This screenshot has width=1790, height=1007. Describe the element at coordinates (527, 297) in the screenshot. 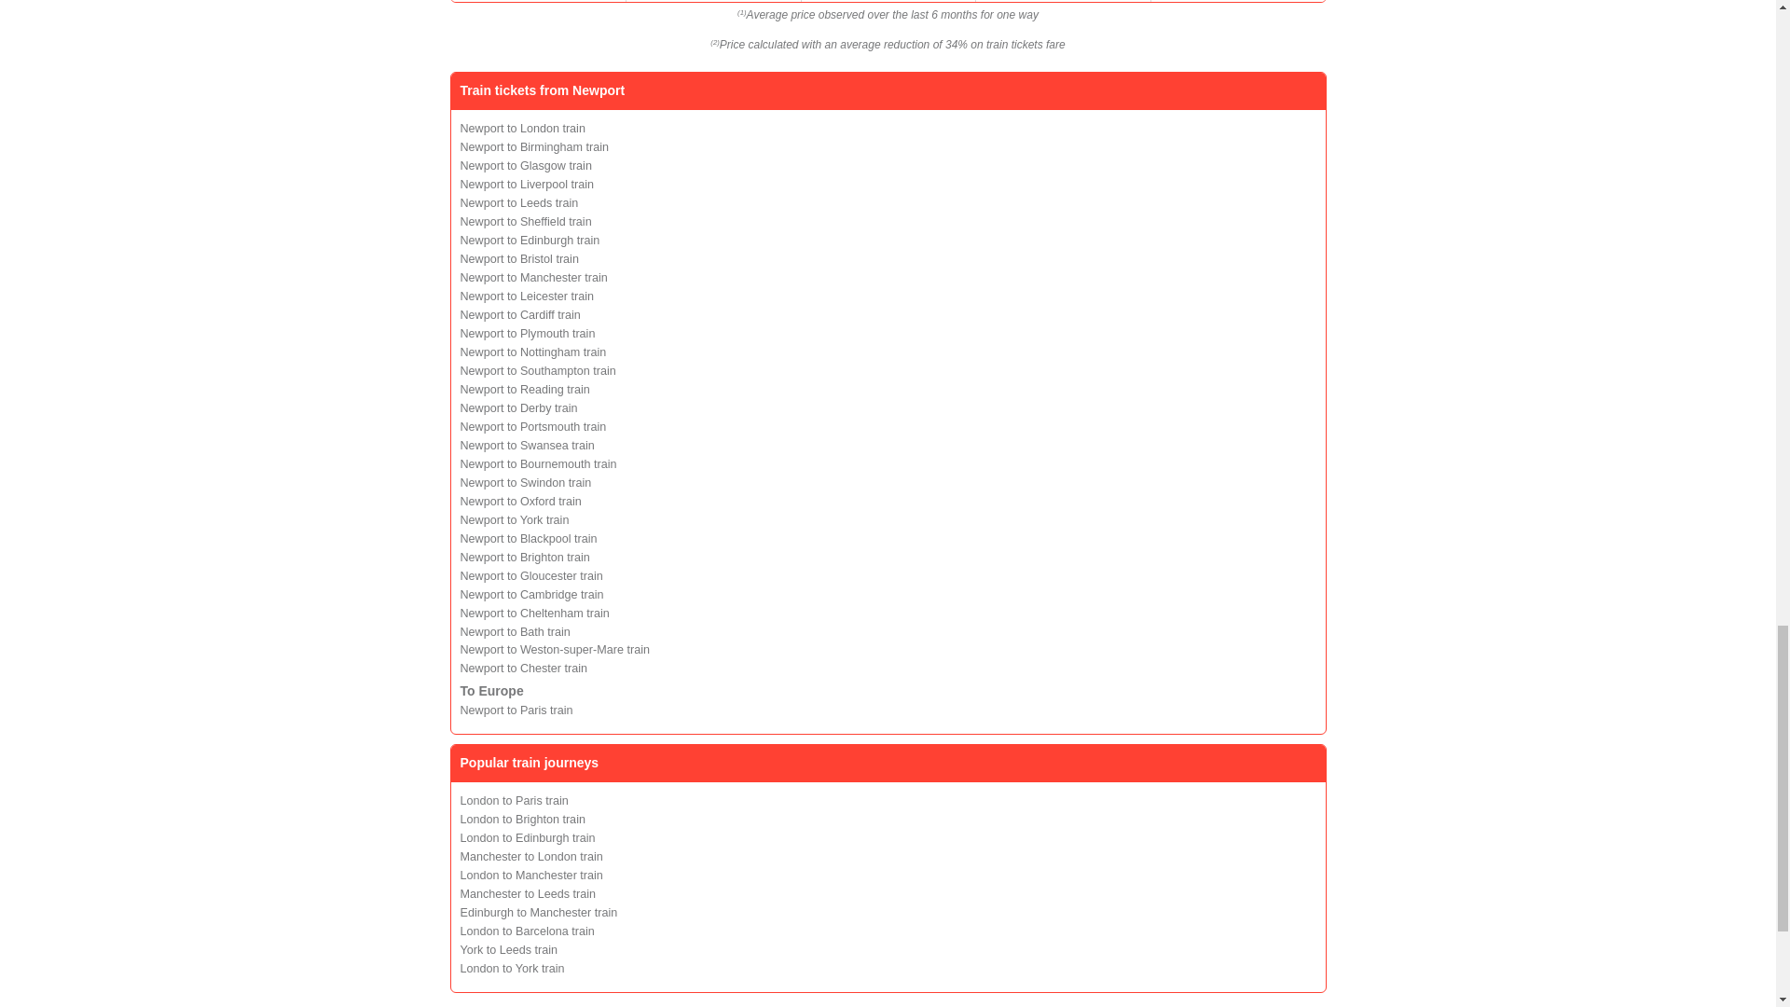

I see `Newport to Leicester train` at that location.